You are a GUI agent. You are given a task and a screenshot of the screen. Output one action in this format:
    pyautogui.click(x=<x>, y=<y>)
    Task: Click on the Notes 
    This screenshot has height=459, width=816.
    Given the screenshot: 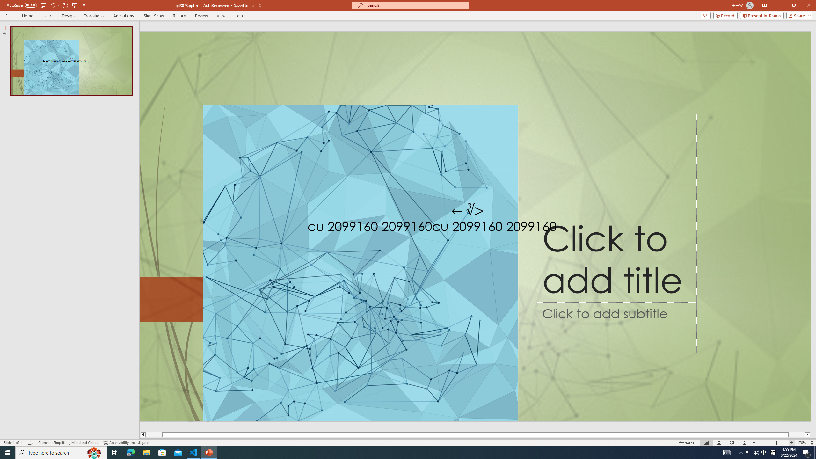 What is the action you would take?
    pyautogui.click(x=687, y=443)
    